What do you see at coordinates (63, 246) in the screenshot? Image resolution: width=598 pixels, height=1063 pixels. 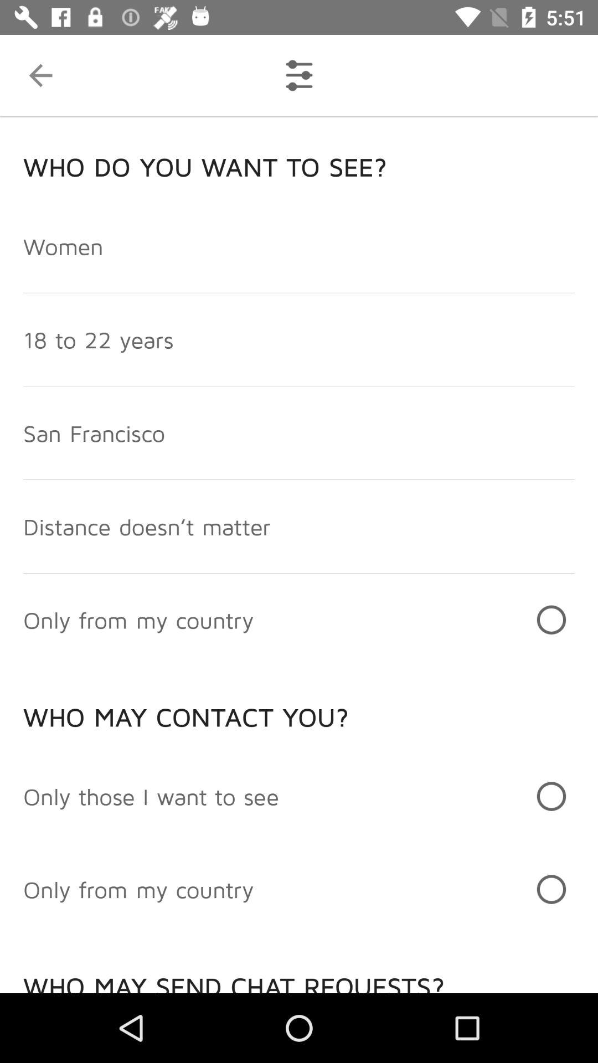 I see `turn off women item` at bounding box center [63, 246].